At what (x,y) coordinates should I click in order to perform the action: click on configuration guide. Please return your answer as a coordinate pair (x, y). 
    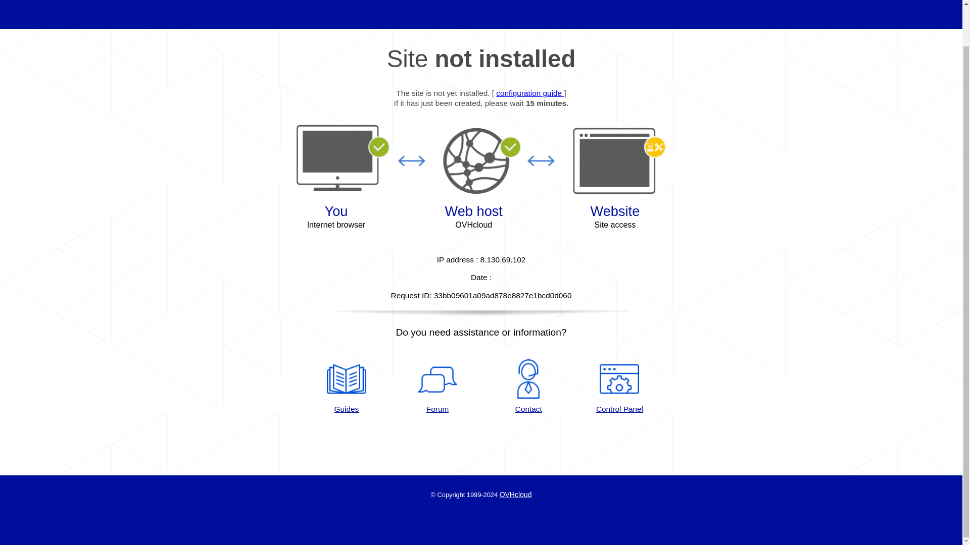
    Looking at the image, I should click on (529, 93).